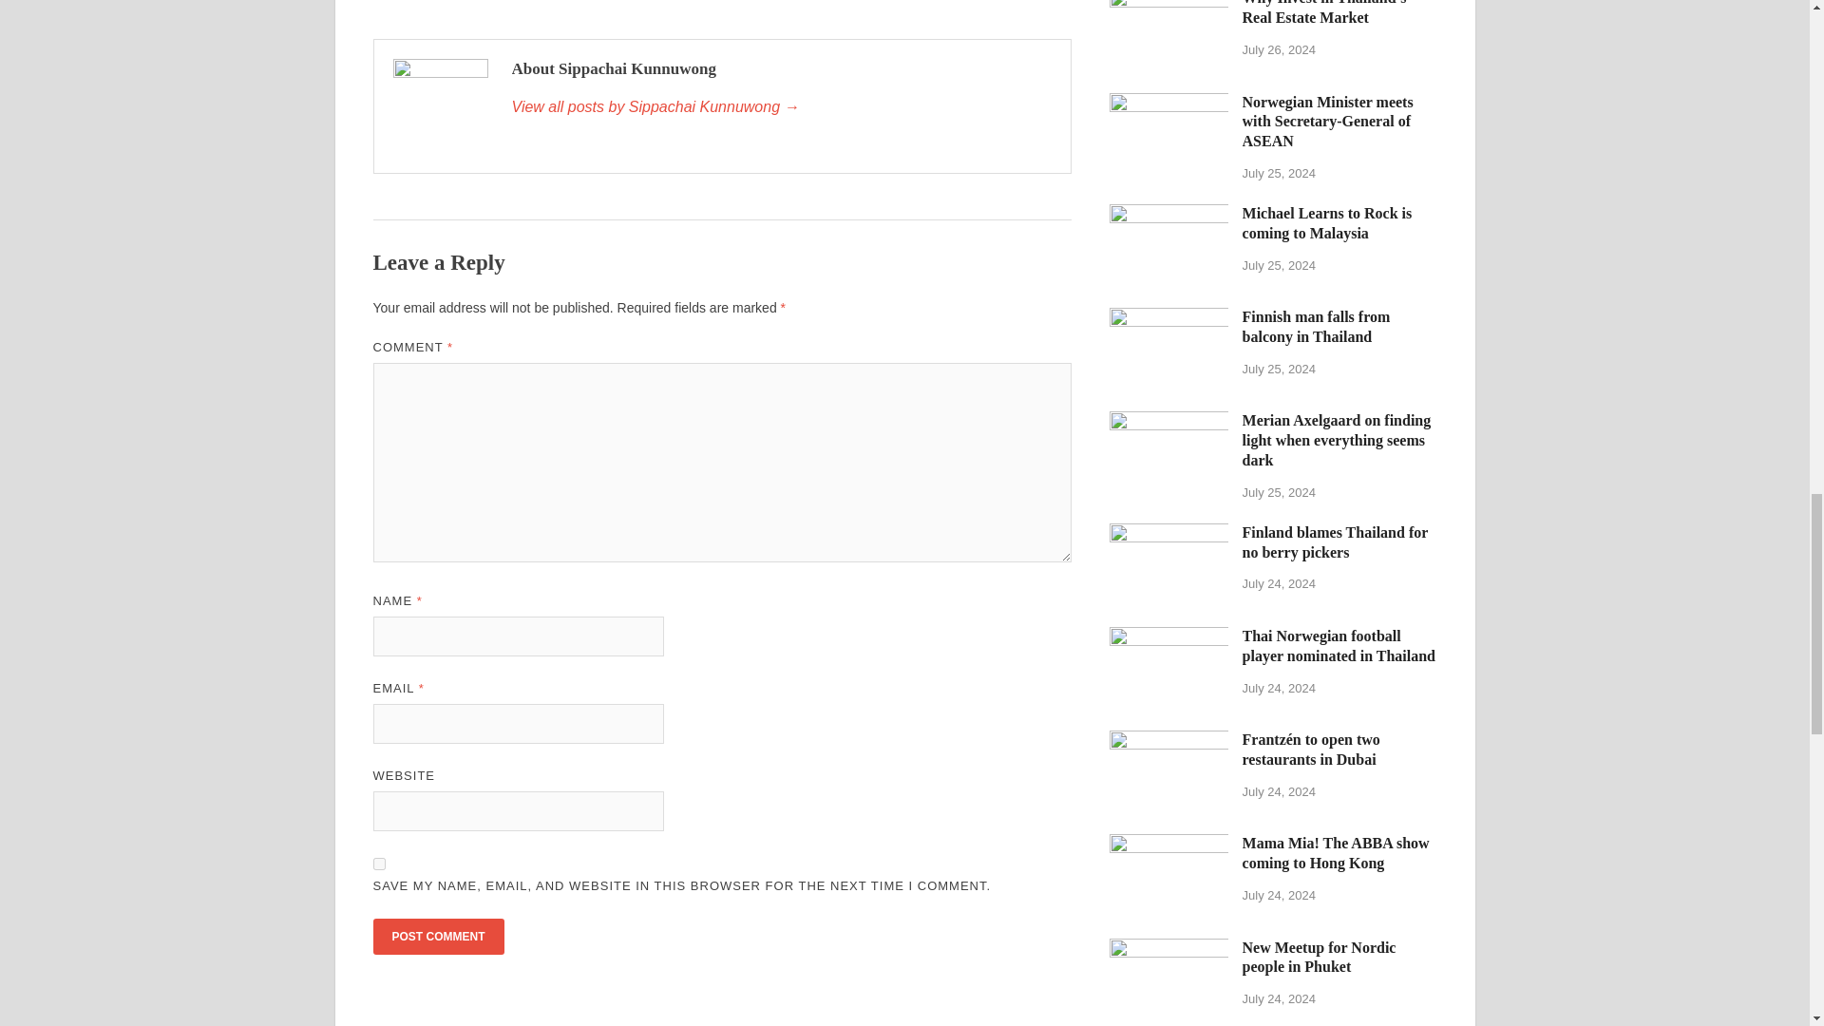  I want to click on yes, so click(378, 863).